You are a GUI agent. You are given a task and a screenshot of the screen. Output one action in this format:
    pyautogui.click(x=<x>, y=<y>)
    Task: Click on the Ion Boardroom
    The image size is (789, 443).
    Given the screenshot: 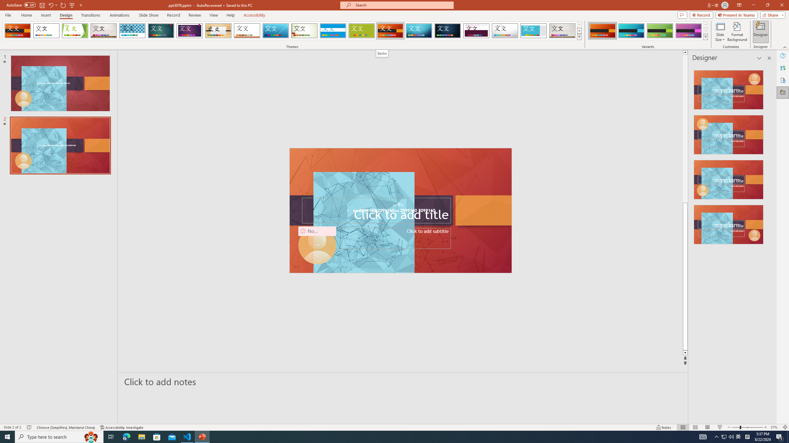 What is the action you would take?
    pyautogui.click(x=190, y=31)
    